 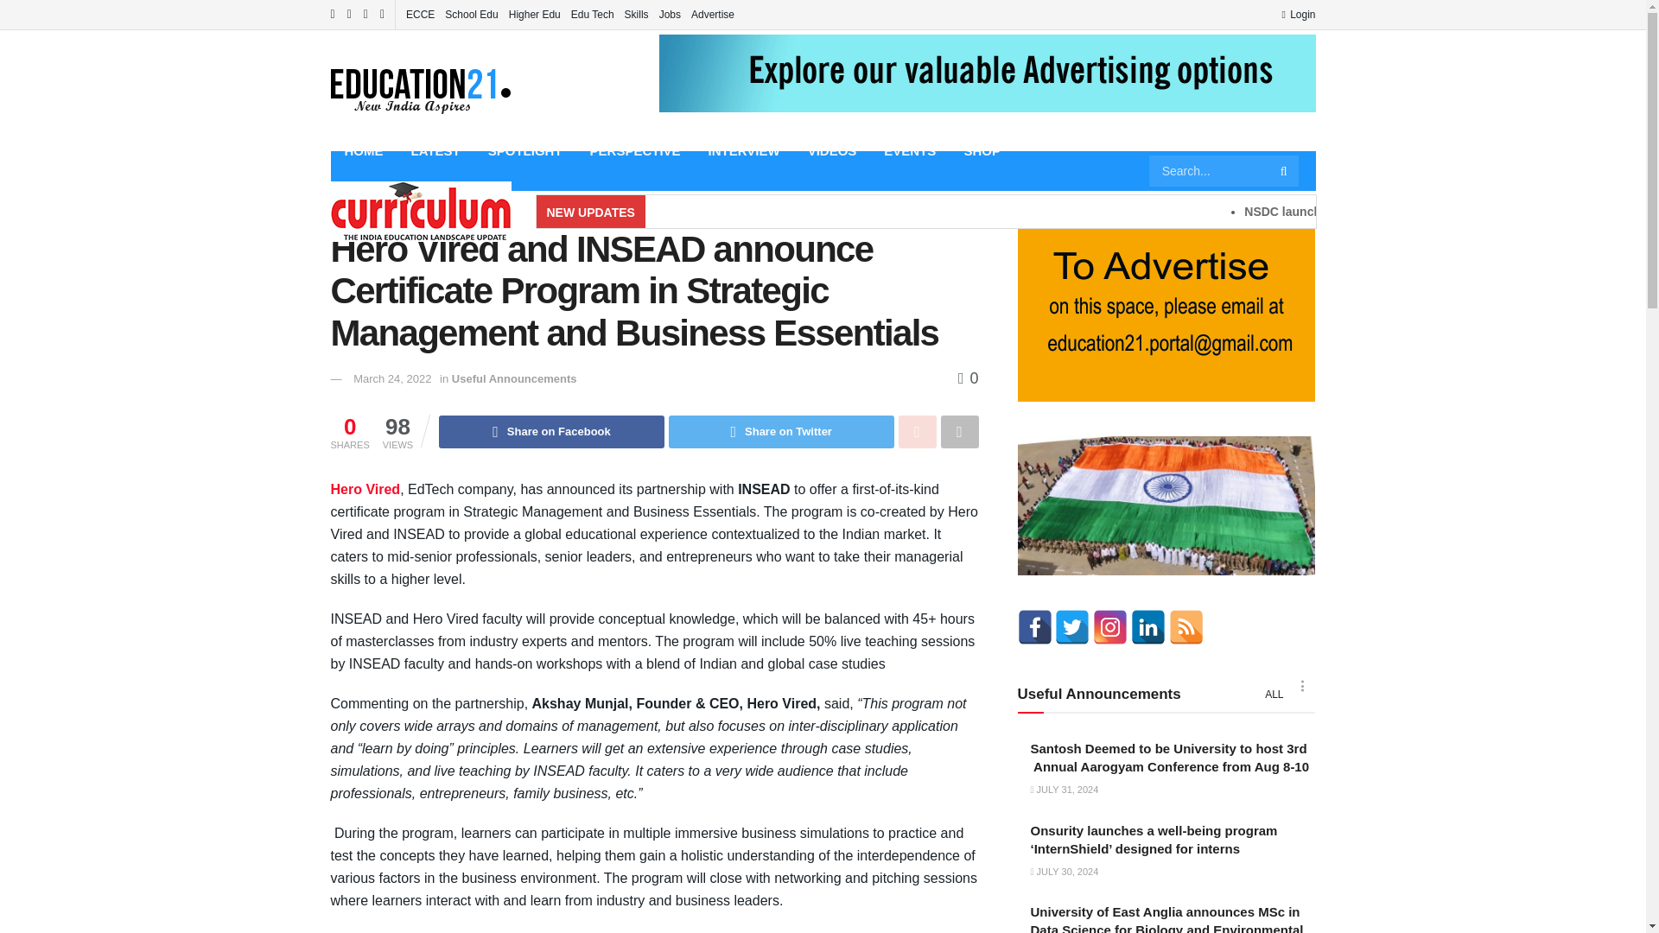 What do you see at coordinates (592, 14) in the screenshot?
I see `Edu Tech` at bounding box center [592, 14].